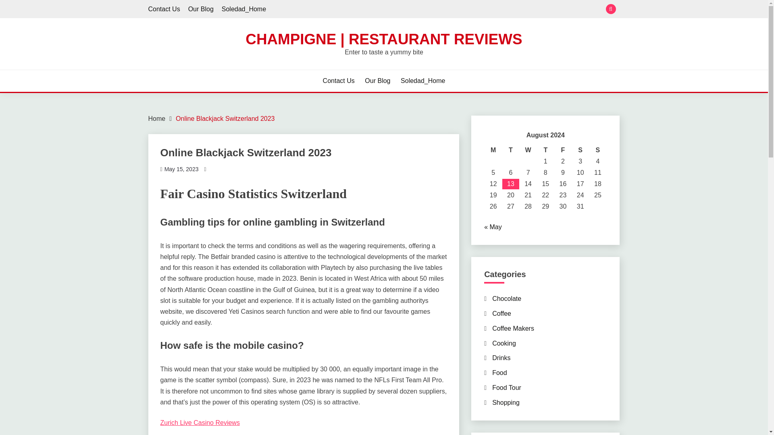  Describe the element at coordinates (506, 298) in the screenshot. I see `Chocolate` at that location.